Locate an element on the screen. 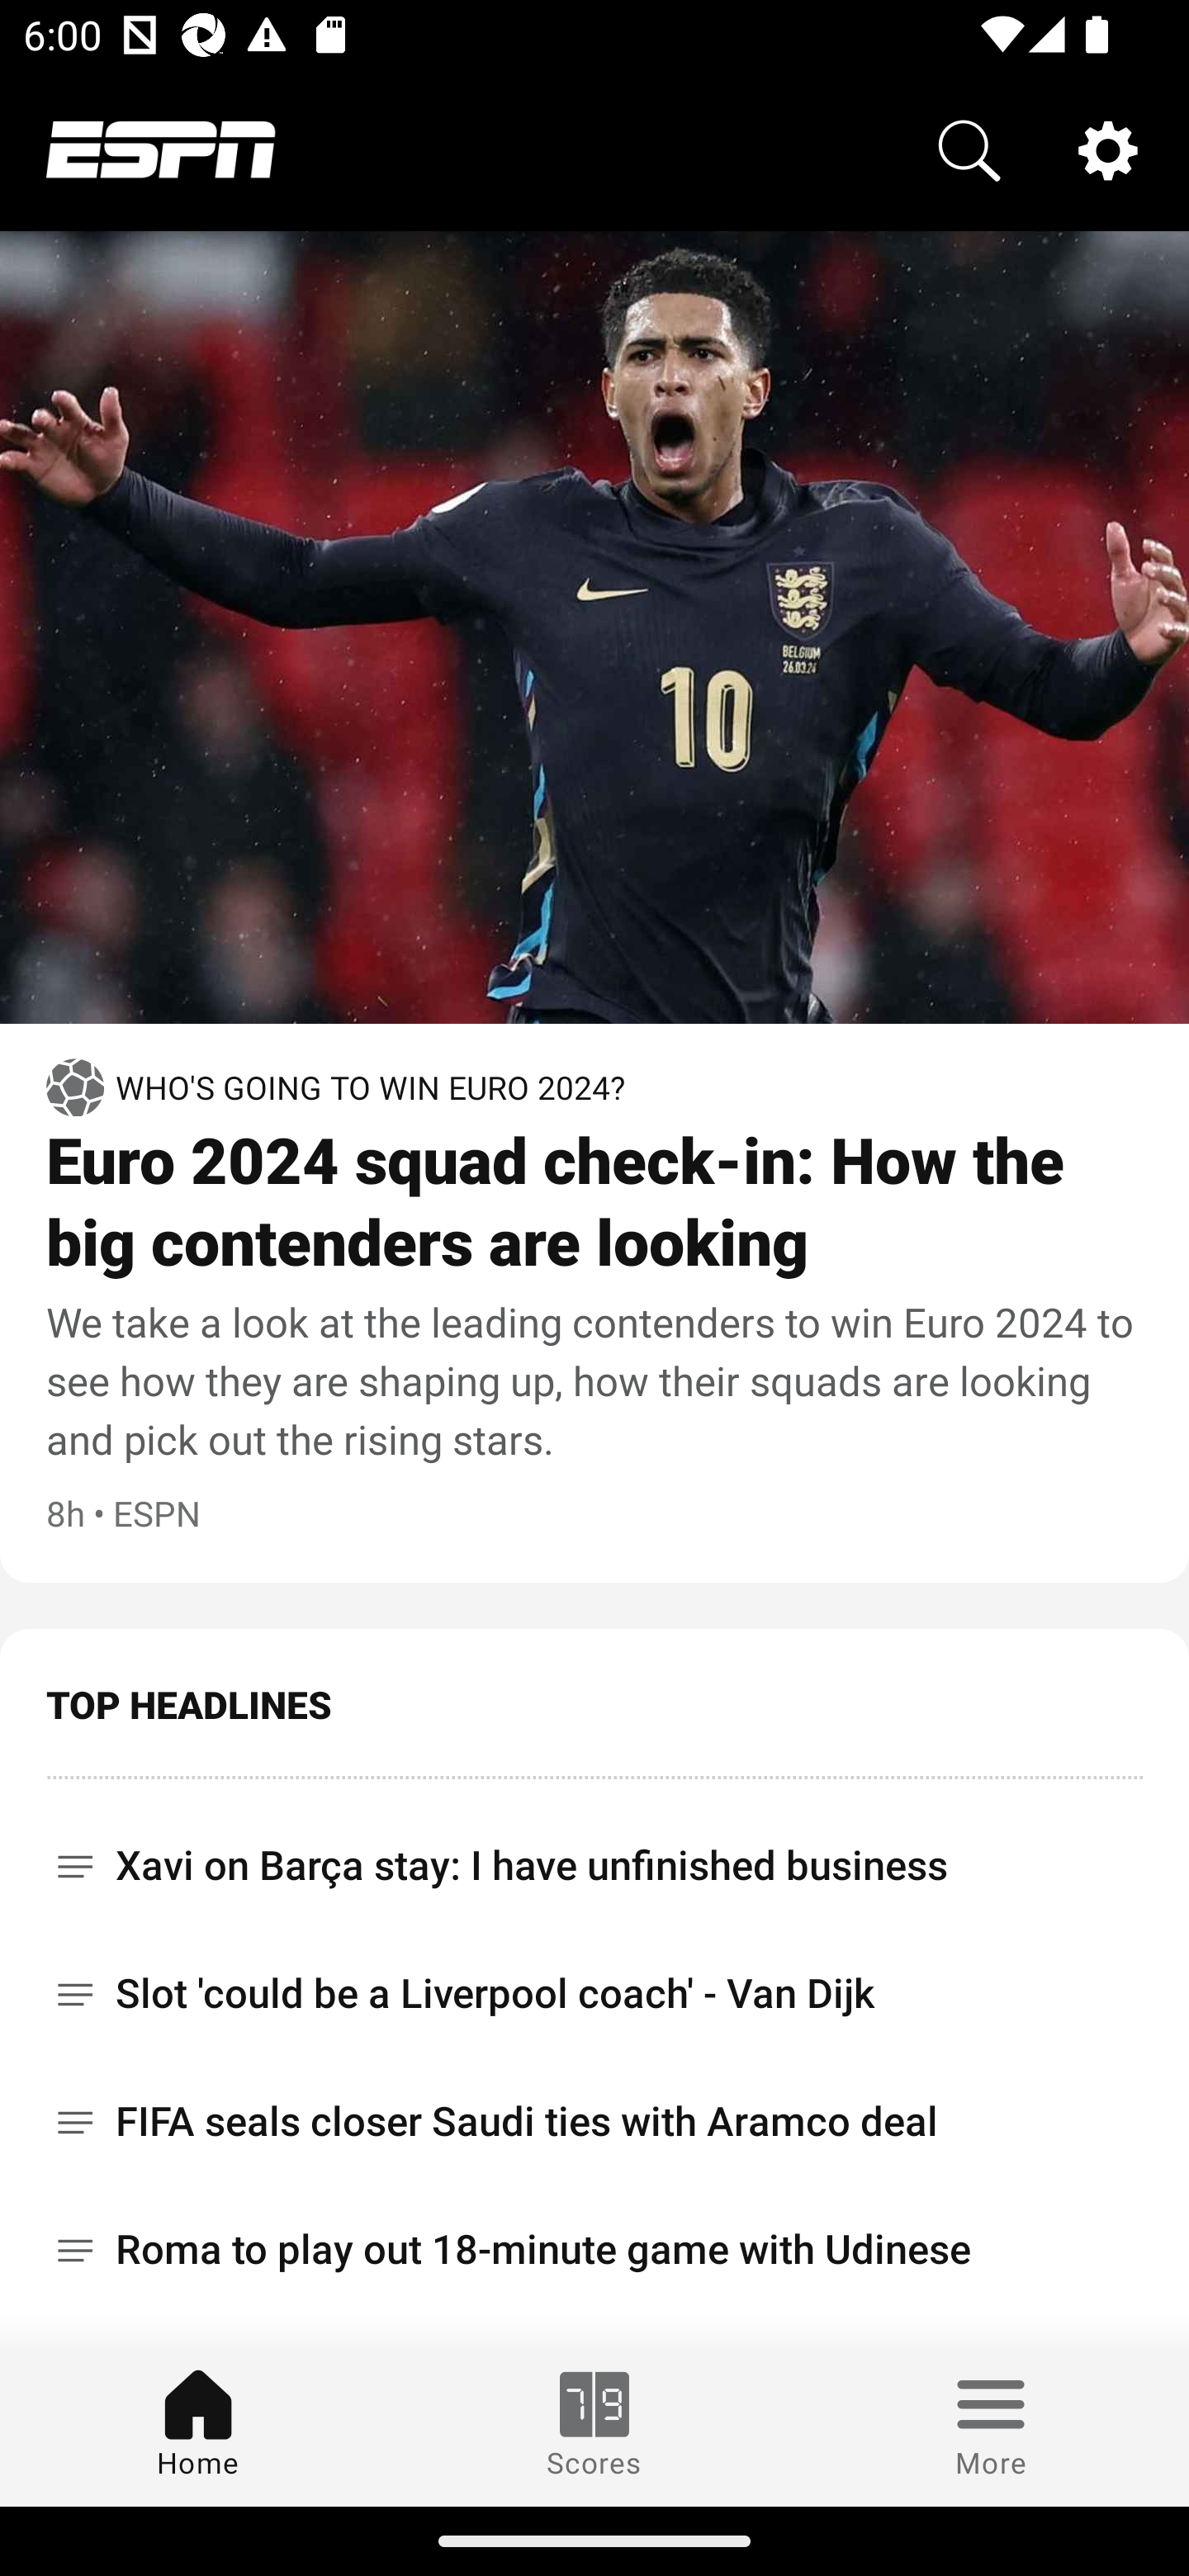 This screenshot has height=2576, width=1189.  Xavi on Barça stay: I have unfinished business is located at coordinates (594, 1854).